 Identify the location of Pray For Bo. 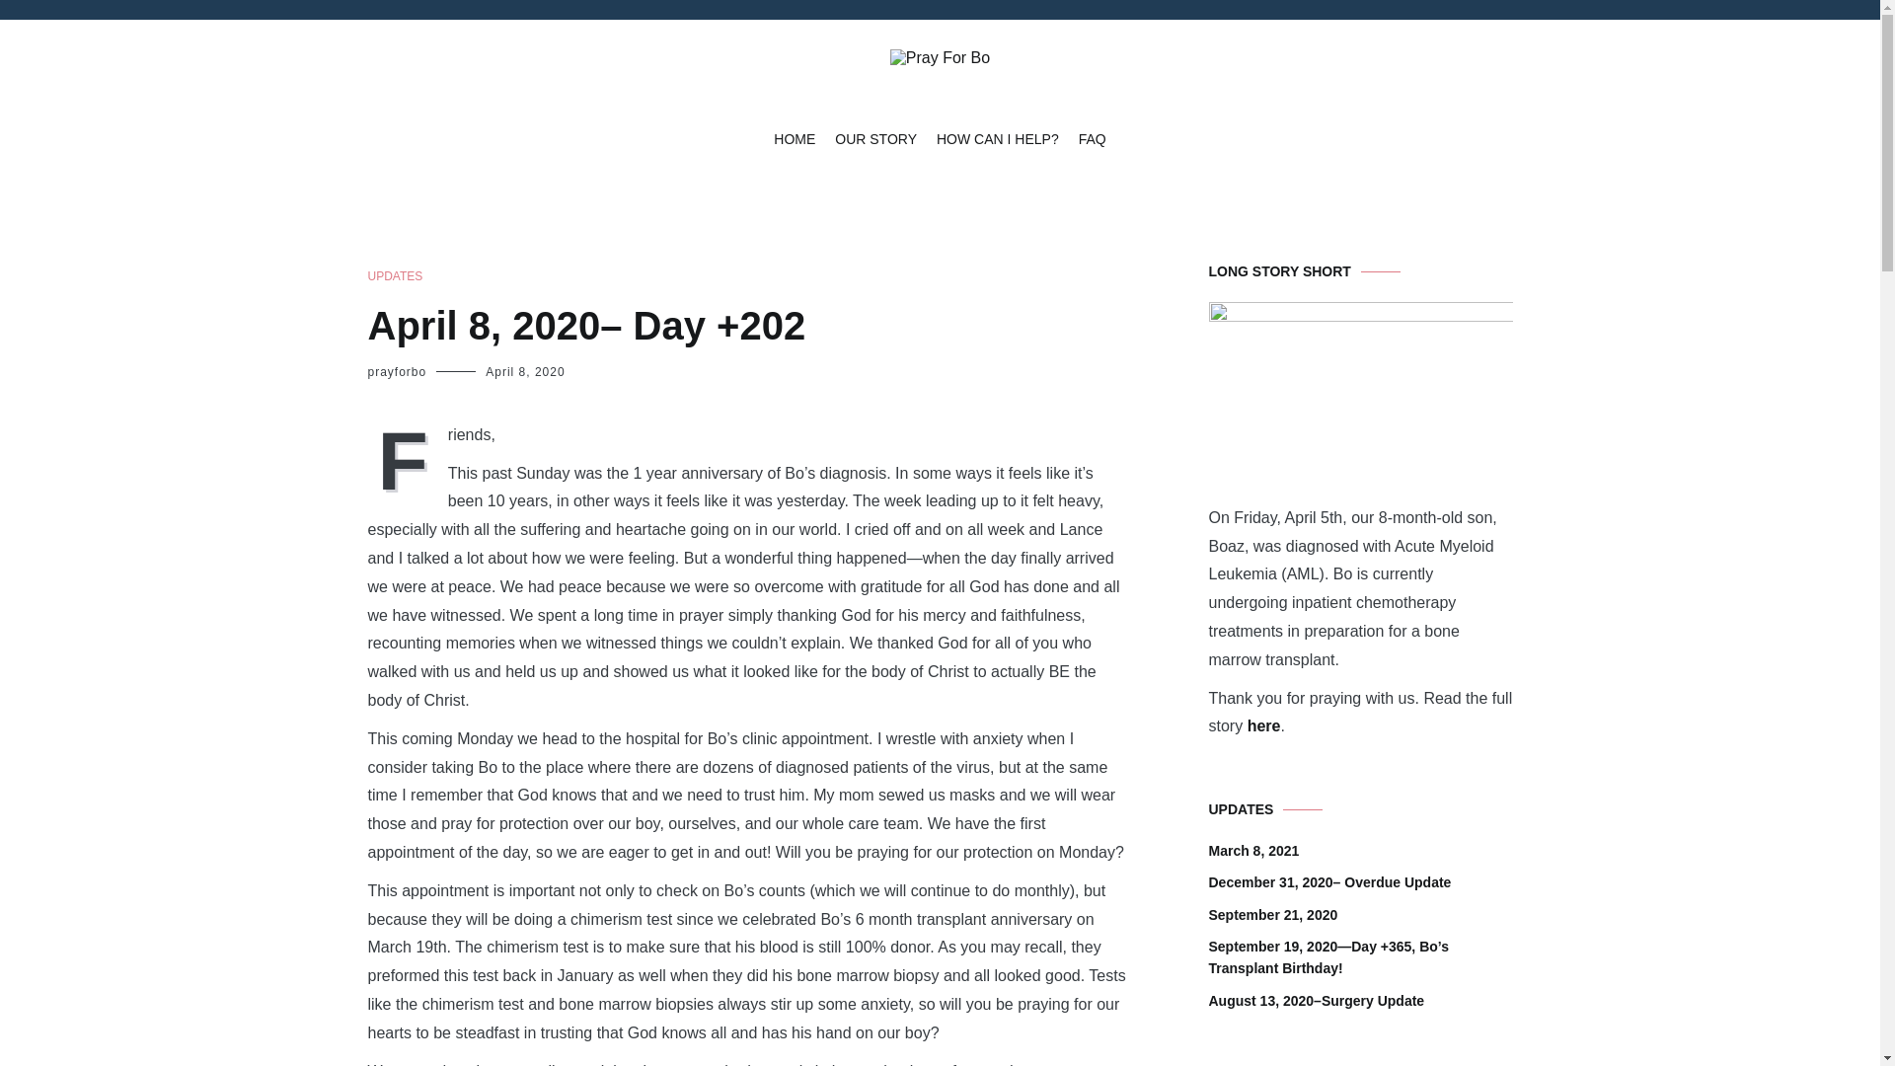
(949, 114).